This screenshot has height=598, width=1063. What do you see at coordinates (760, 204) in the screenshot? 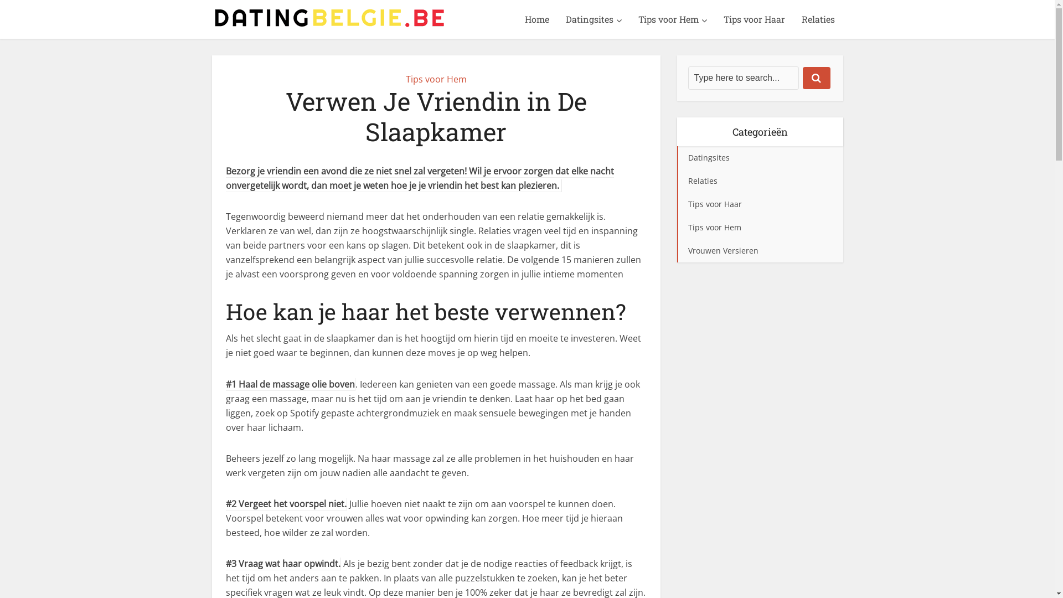
I see `Tips voor Haar` at bounding box center [760, 204].